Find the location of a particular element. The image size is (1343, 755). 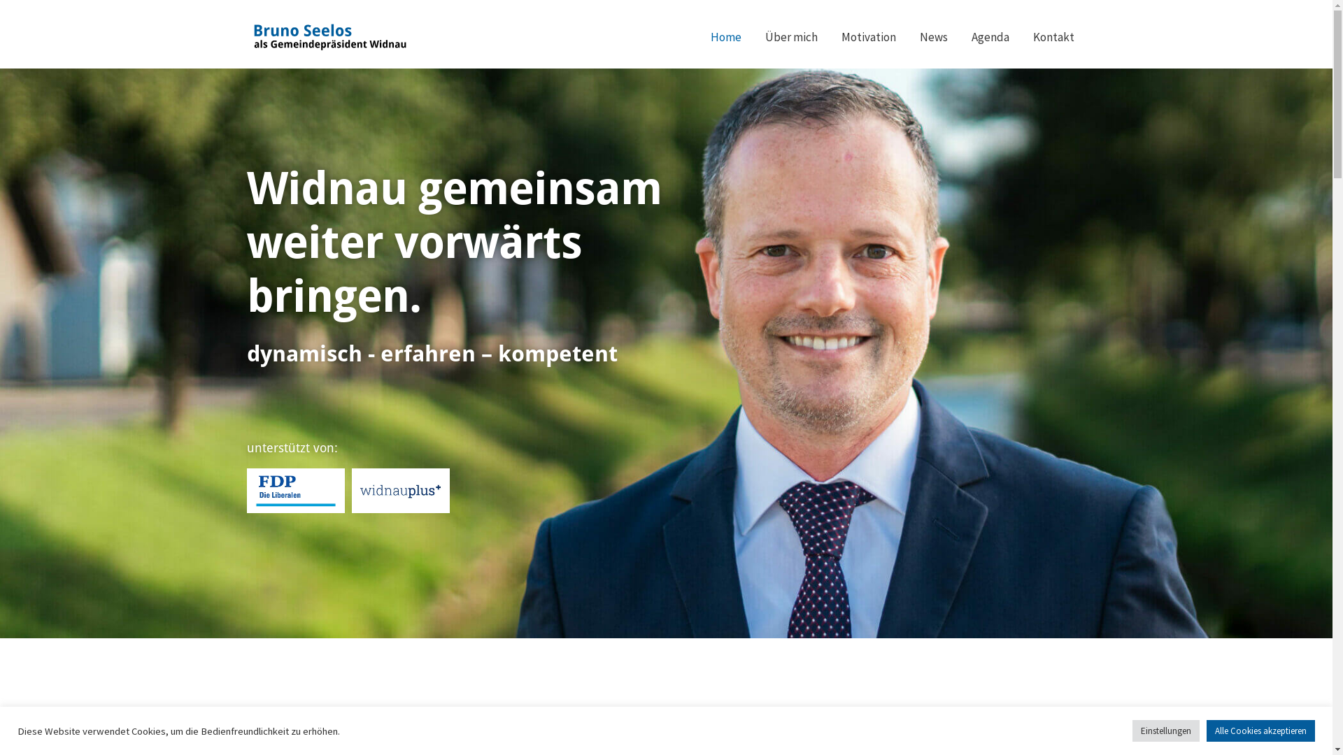

Alle Cookies akzeptieren is located at coordinates (1260, 731).